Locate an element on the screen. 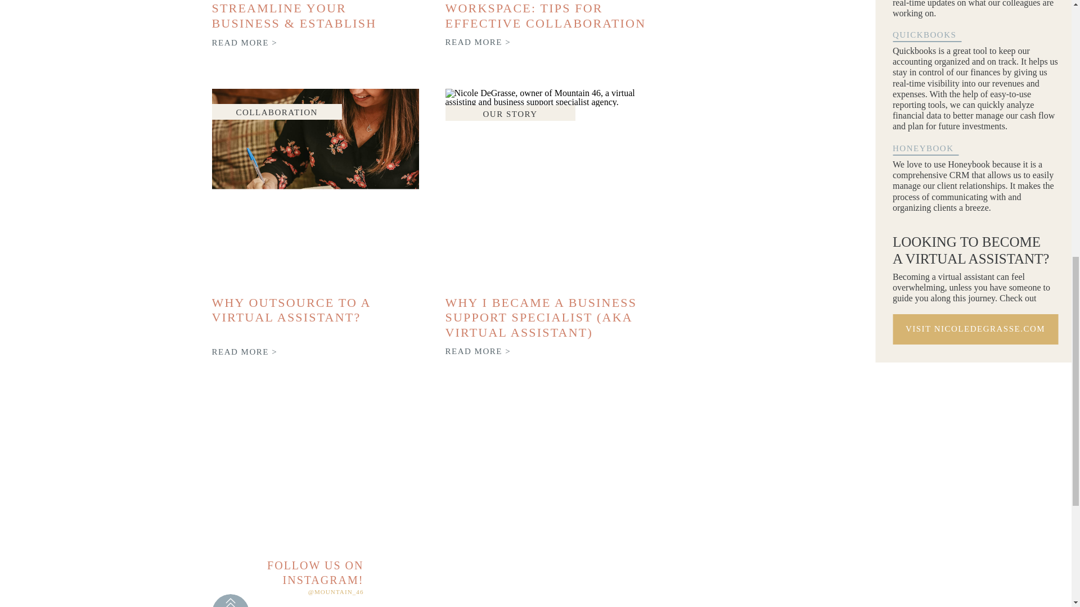 The image size is (1080, 607). OUR STORY is located at coordinates (510, 114).